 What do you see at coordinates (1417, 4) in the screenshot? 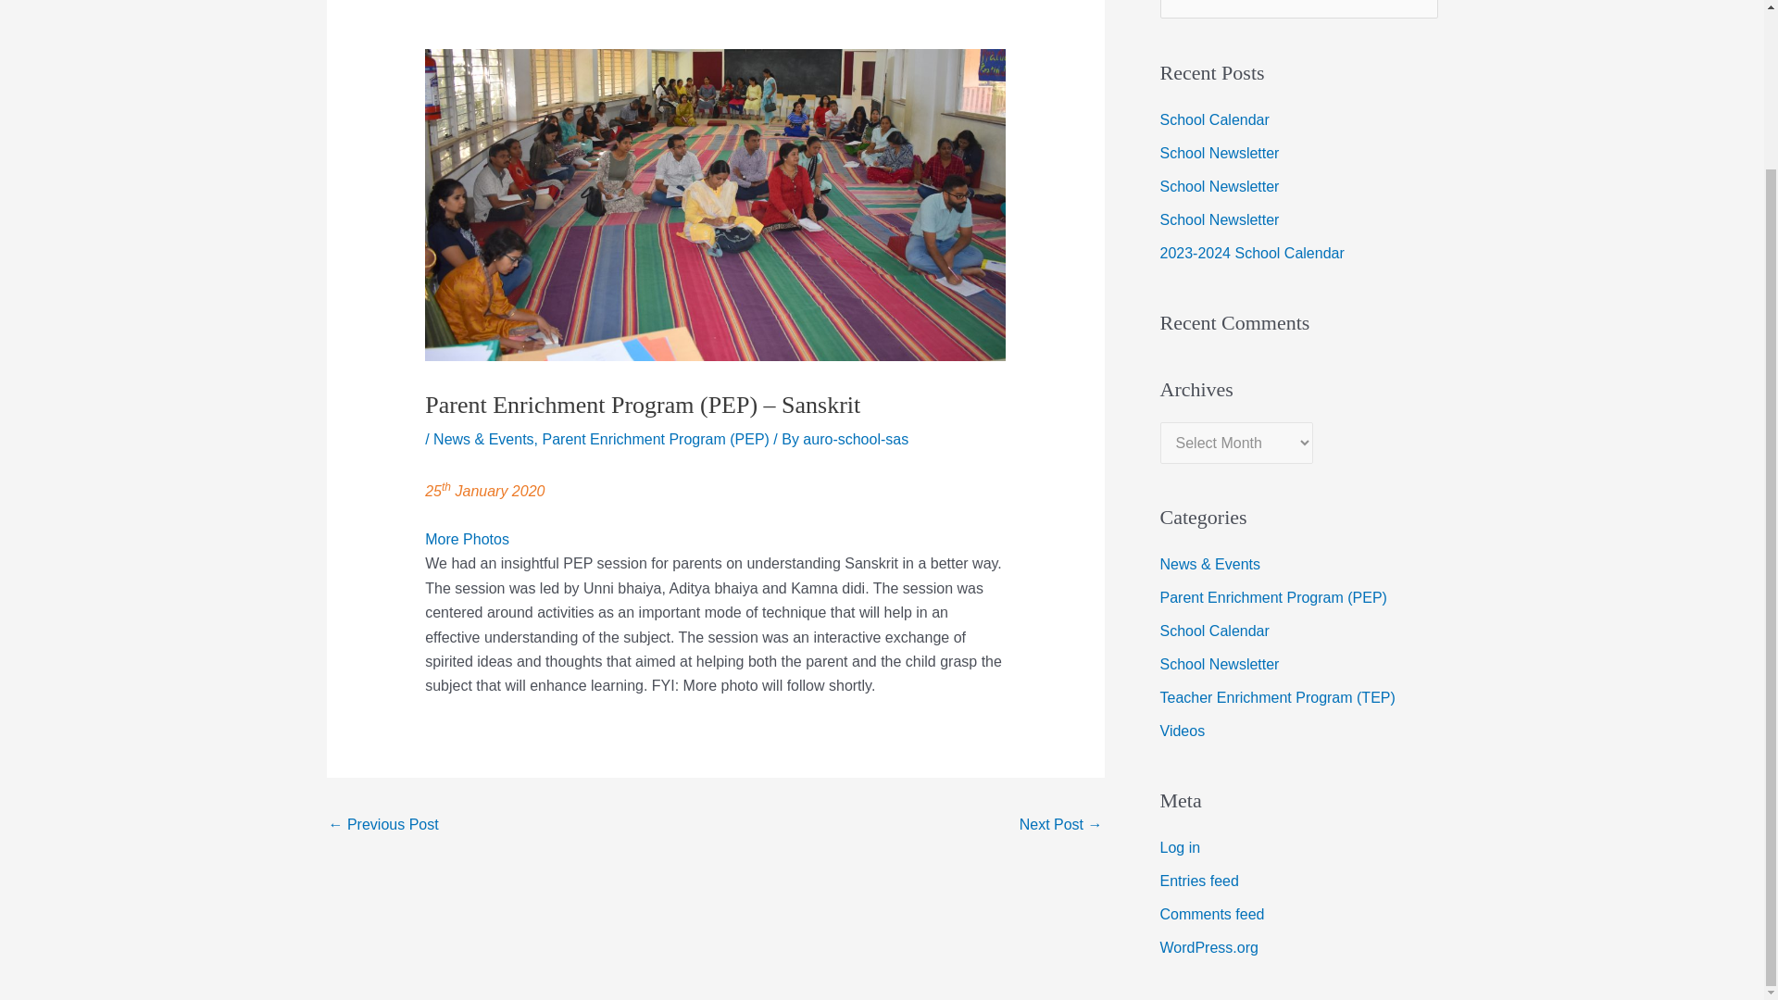
I see `Search` at bounding box center [1417, 4].